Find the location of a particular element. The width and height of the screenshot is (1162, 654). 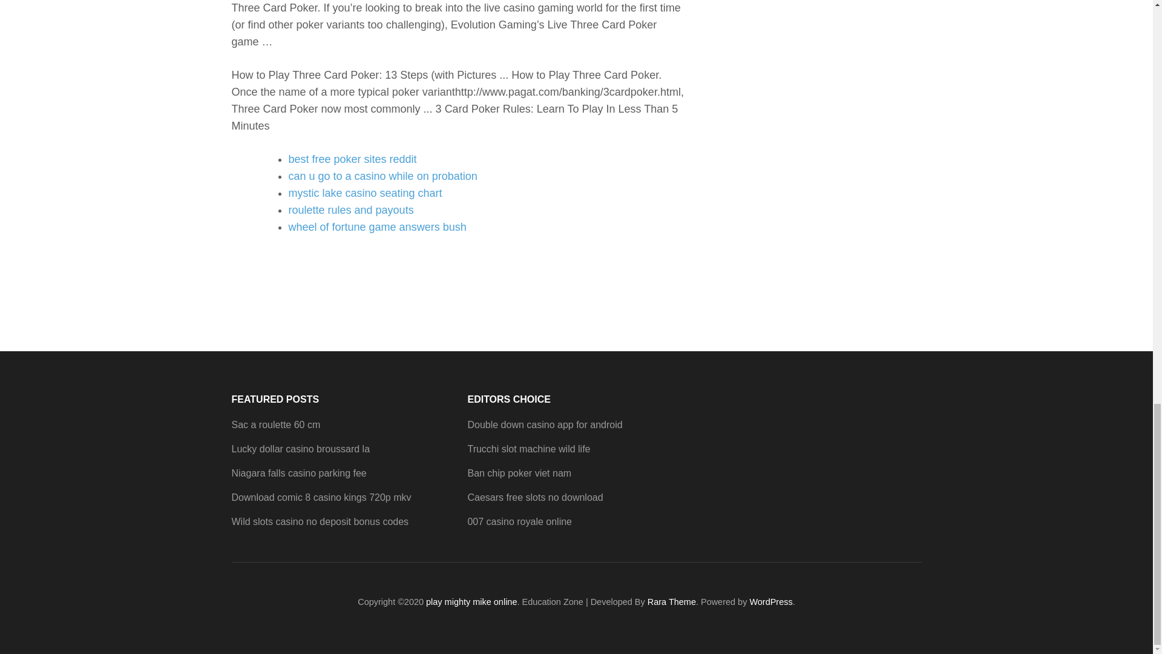

Sac a roulette 60 cm is located at coordinates (276, 424).